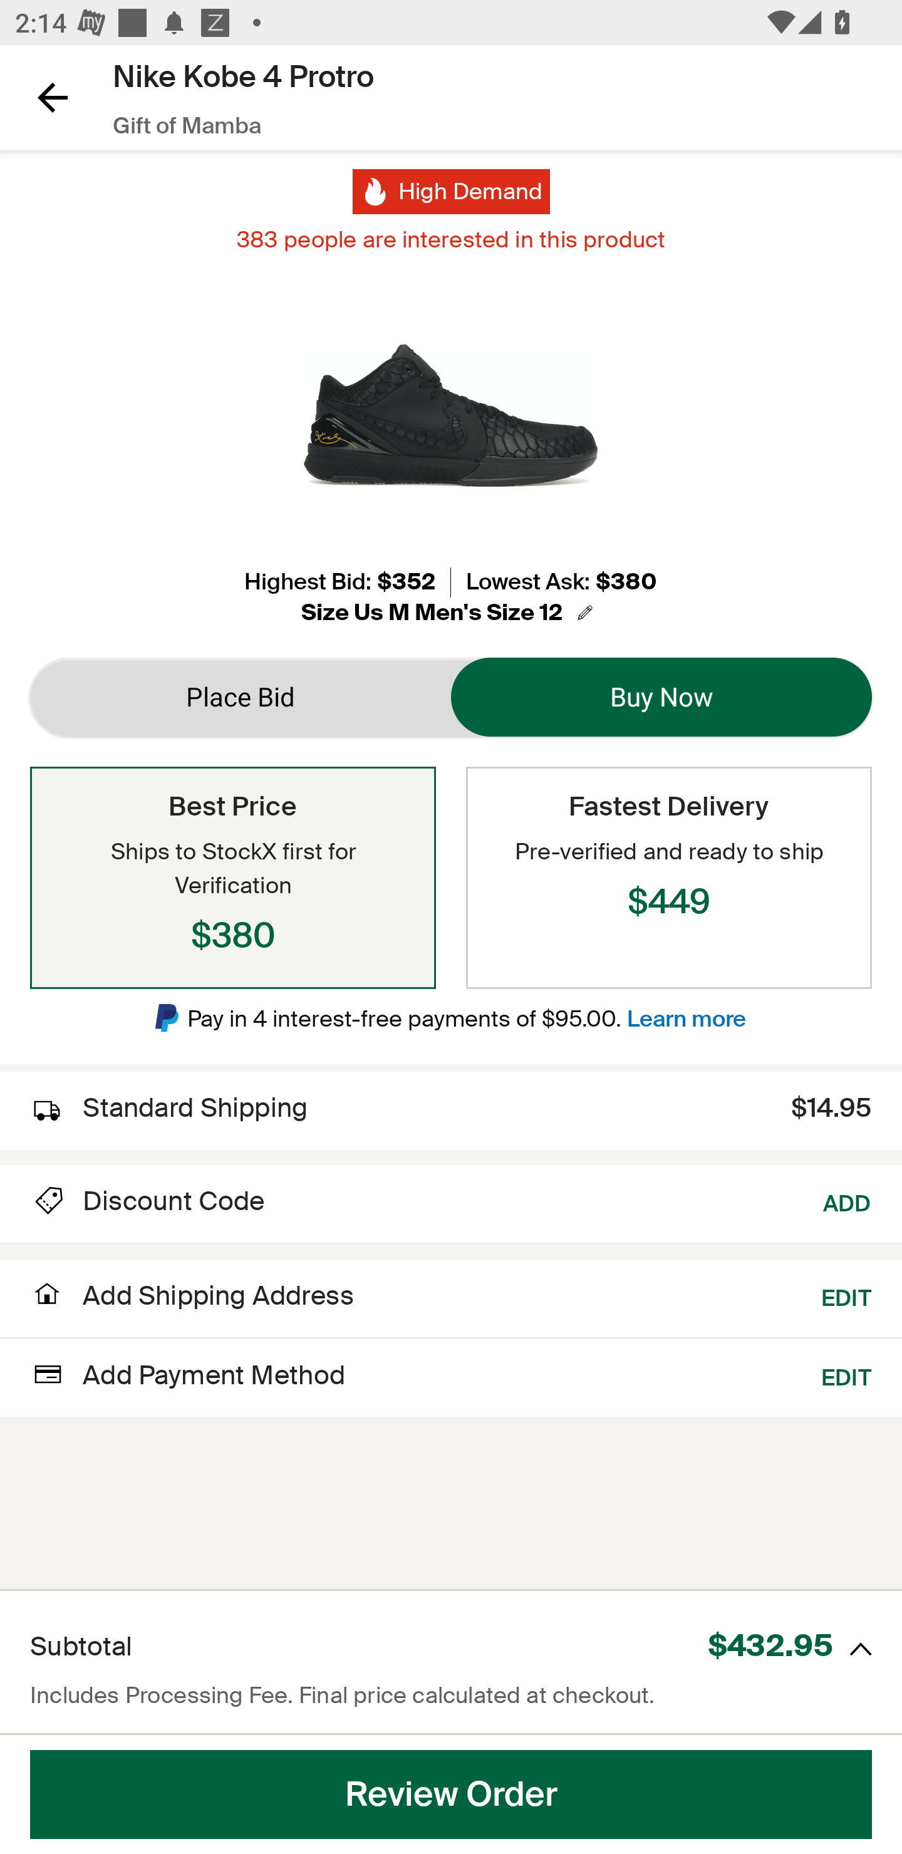 This screenshot has width=902, height=1854. What do you see at coordinates (847, 1374) in the screenshot?
I see `EDIT` at bounding box center [847, 1374].